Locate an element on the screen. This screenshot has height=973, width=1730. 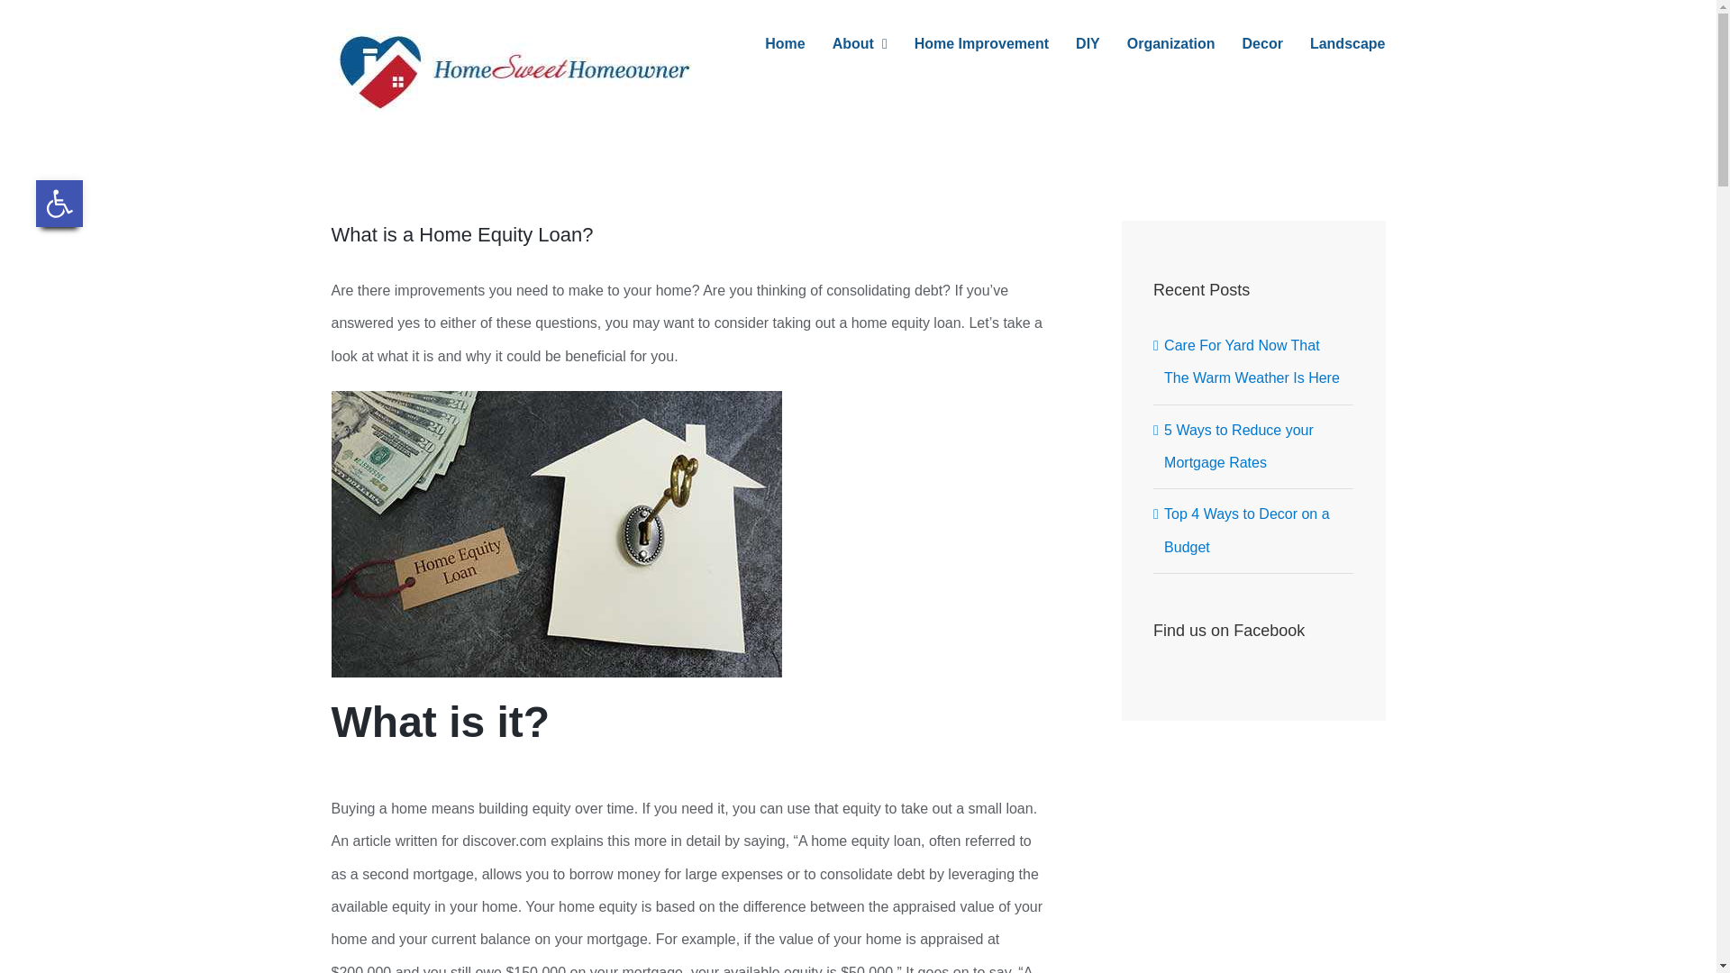
5 Ways to Reduce your Mortgage Rates is located at coordinates (1238, 445).